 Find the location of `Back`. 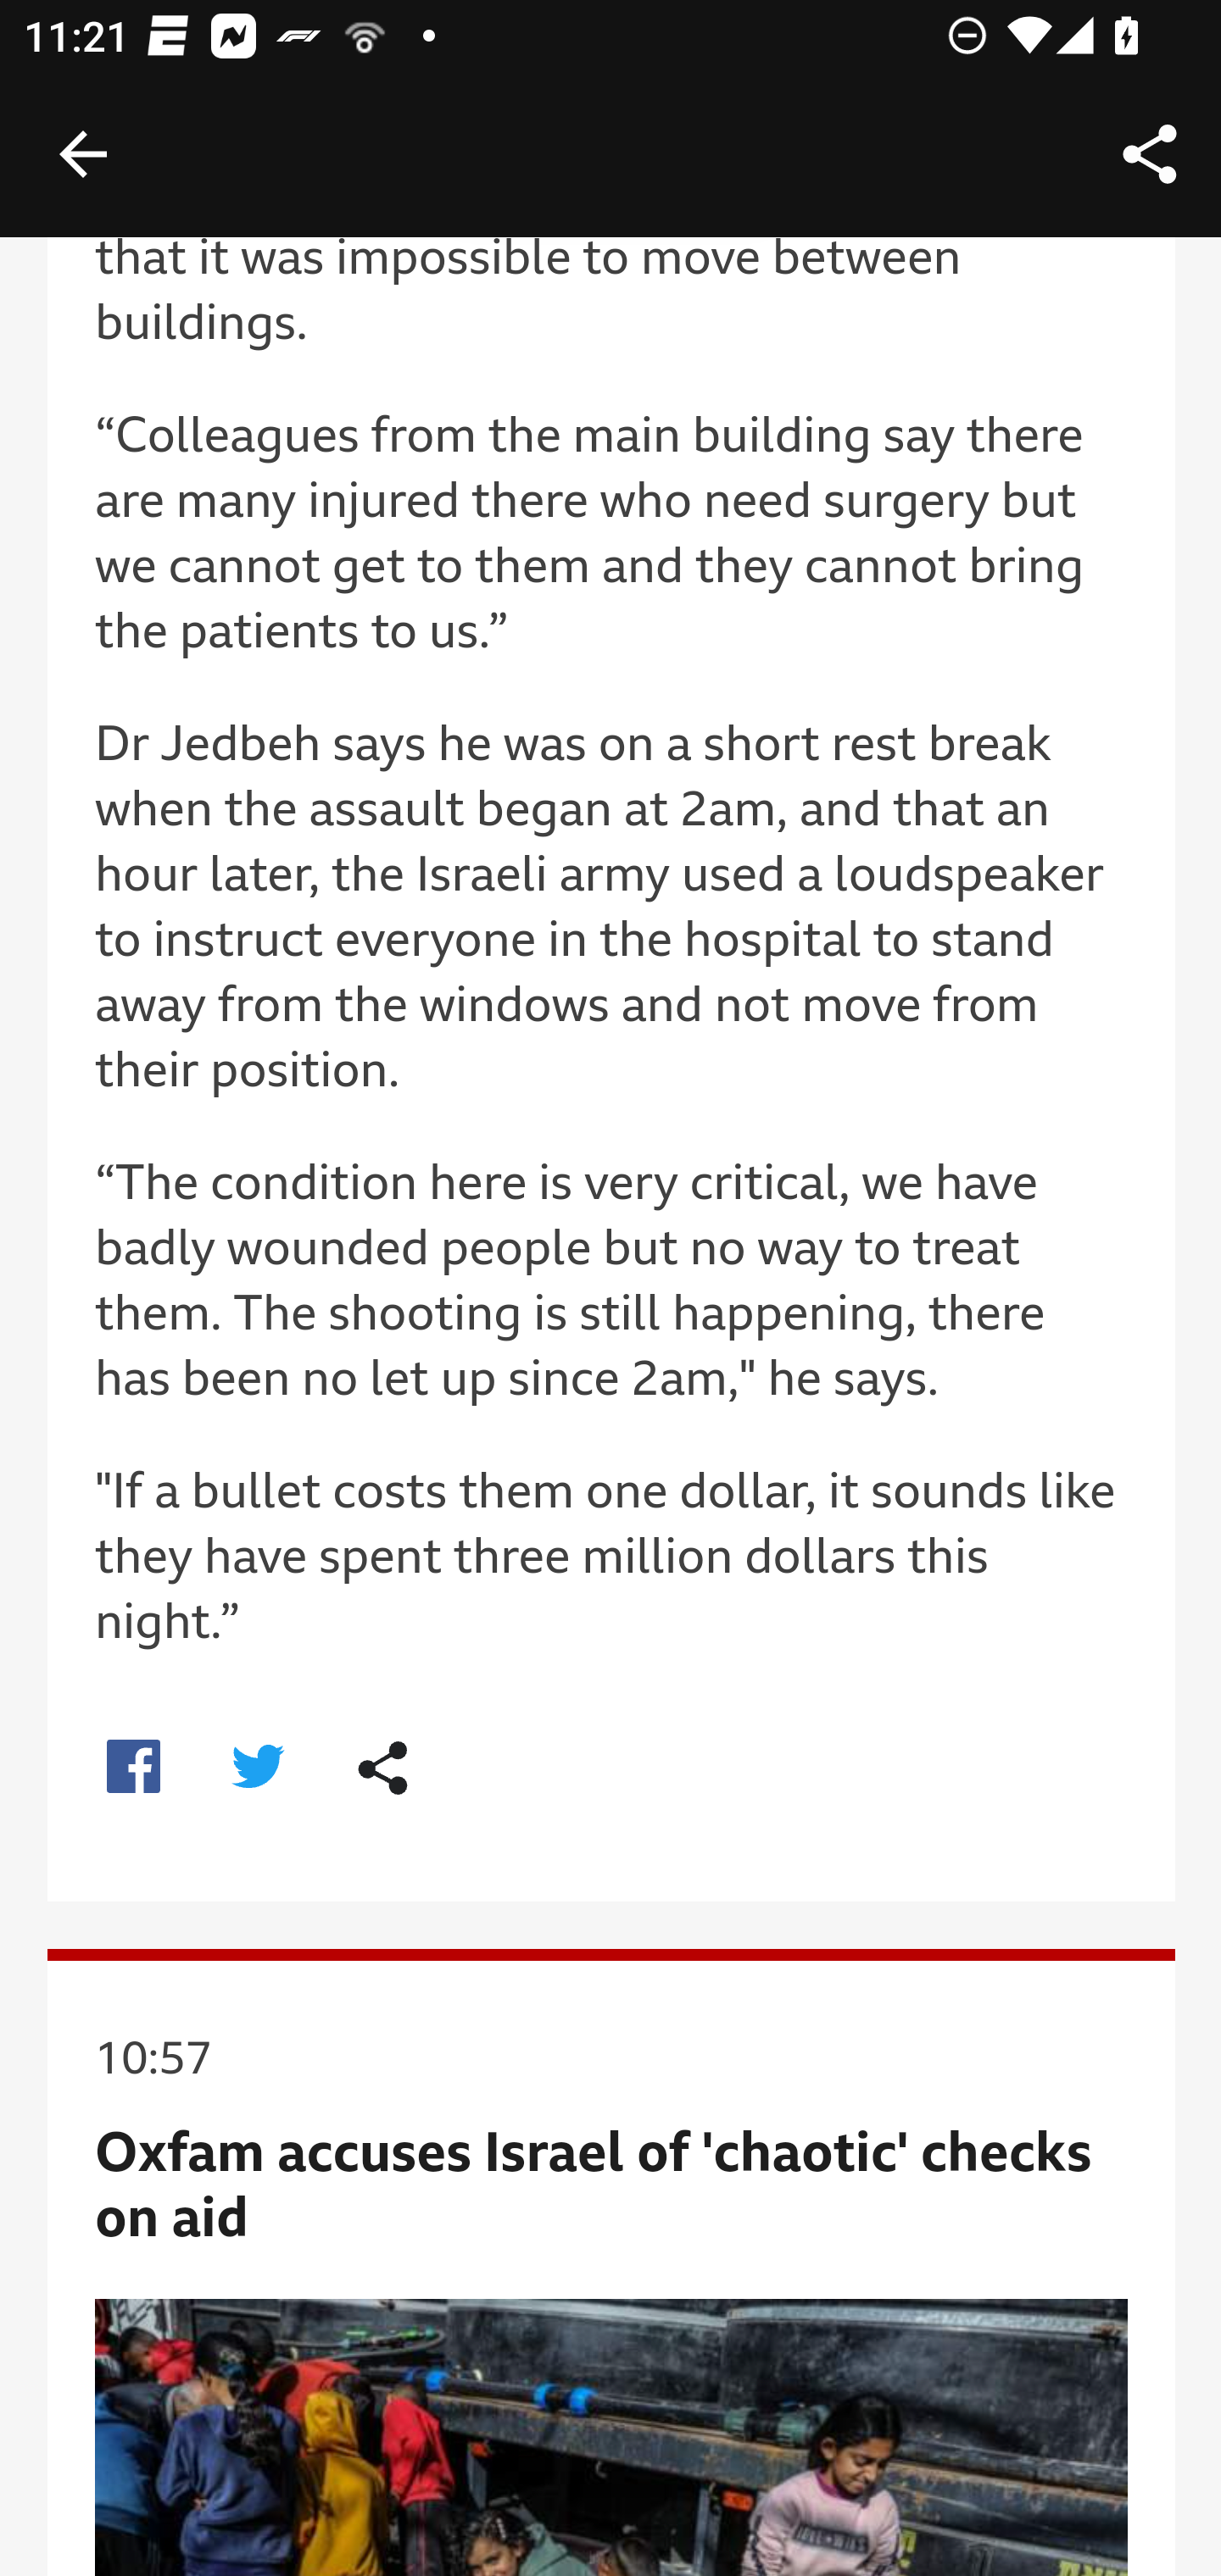

Back is located at coordinates (83, 154).